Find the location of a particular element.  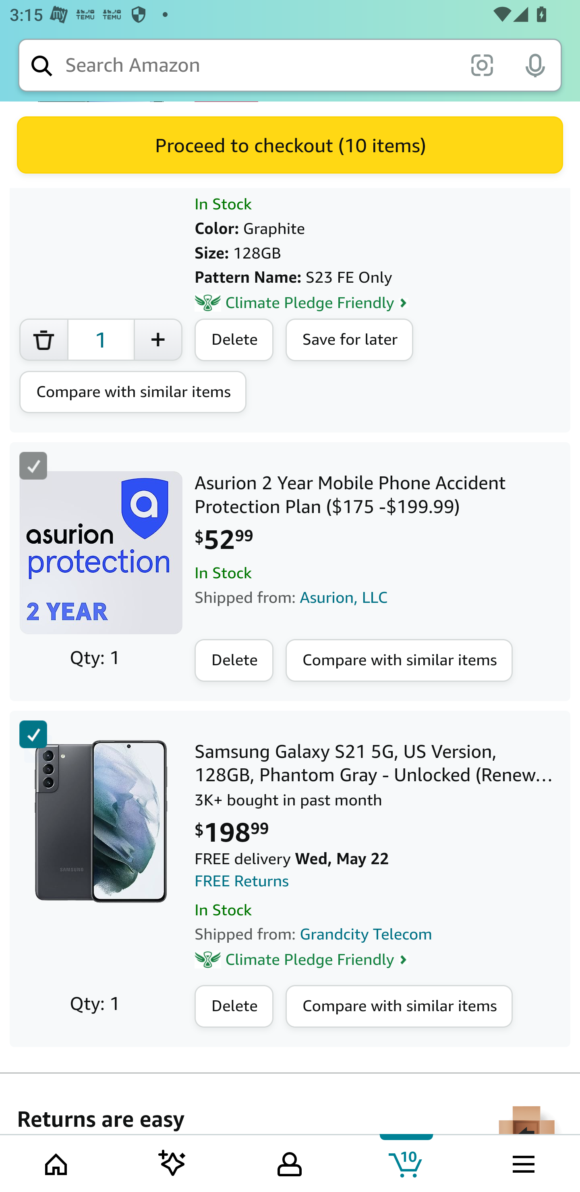

Grandcity Telecom is located at coordinates (366, 935).